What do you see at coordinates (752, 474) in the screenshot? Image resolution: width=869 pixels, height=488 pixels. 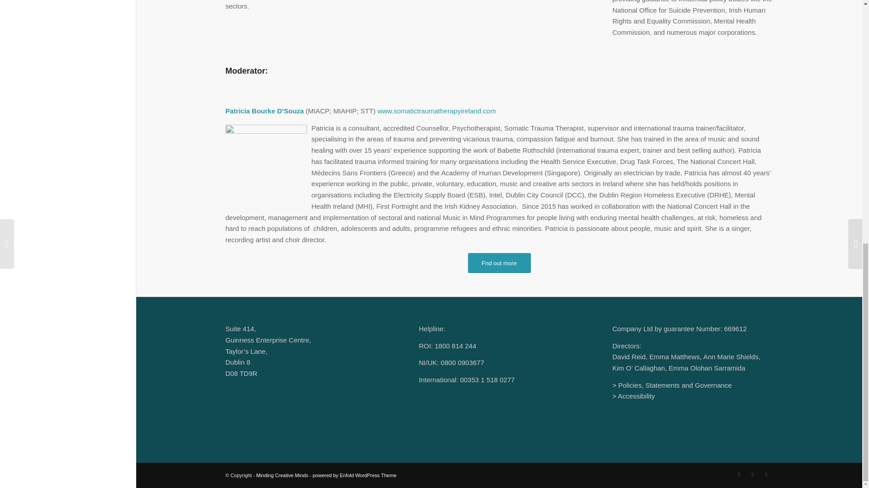 I see `Instagram` at bounding box center [752, 474].